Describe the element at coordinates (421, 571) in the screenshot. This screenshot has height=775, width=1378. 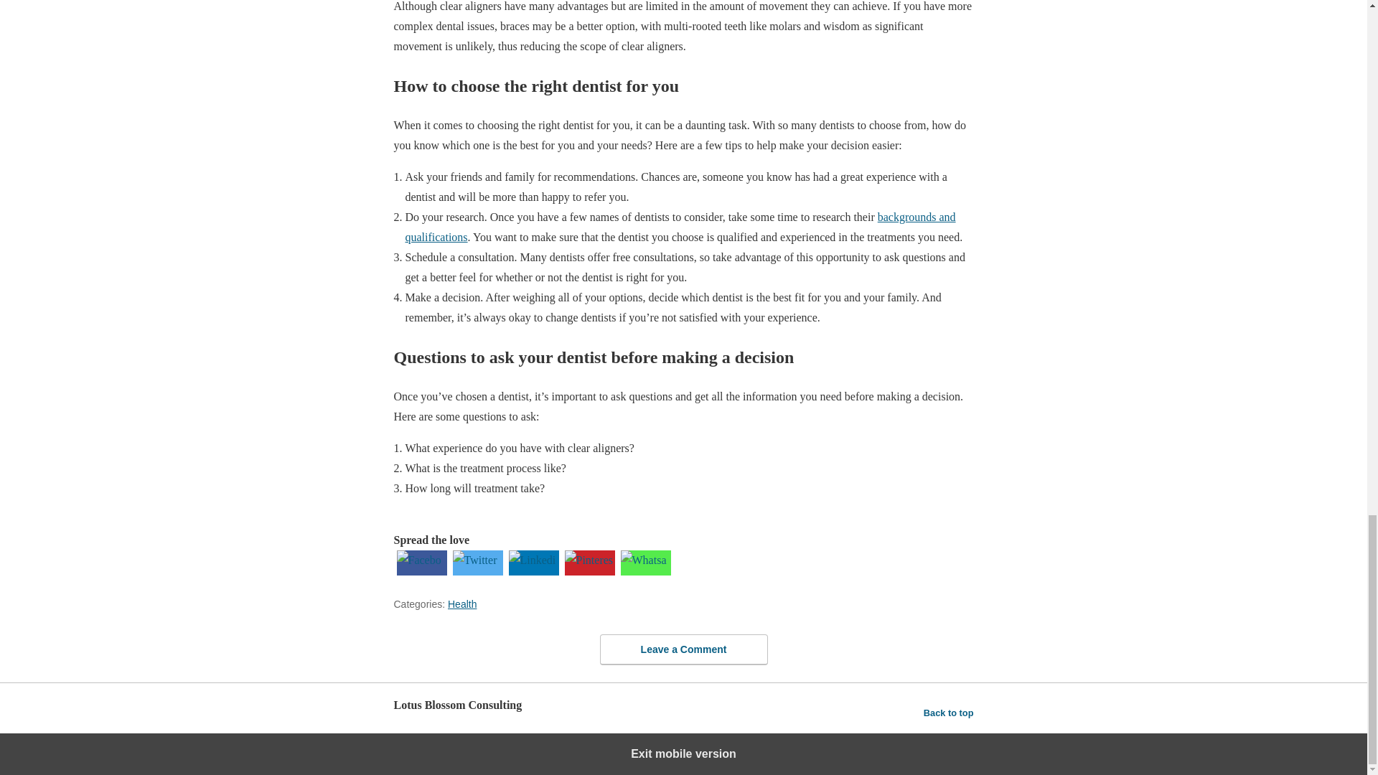
I see `Facebook` at that location.